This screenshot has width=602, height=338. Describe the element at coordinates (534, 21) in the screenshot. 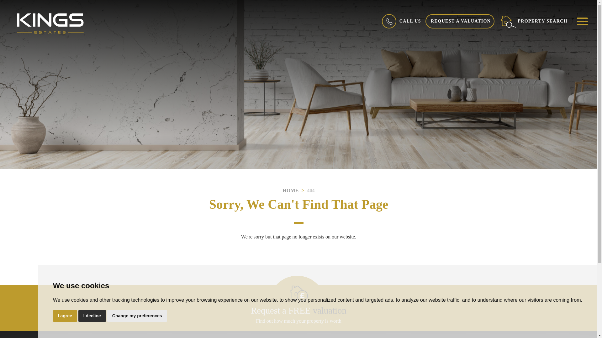

I see `PROPERTY SEARCH` at that location.